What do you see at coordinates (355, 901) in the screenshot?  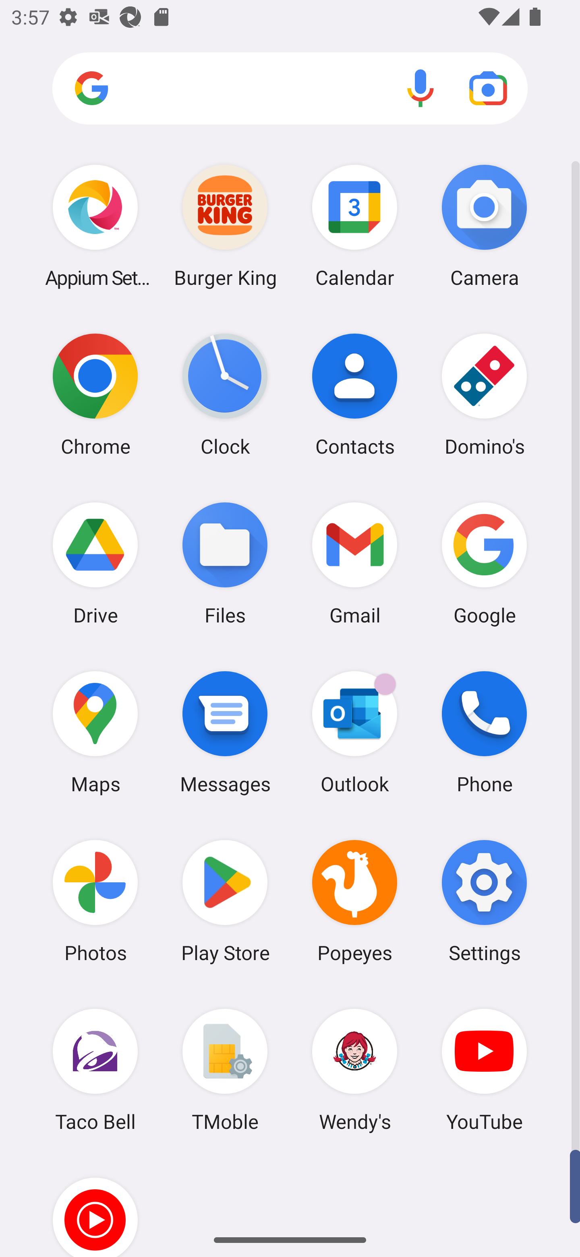 I see `Popeyes` at bounding box center [355, 901].